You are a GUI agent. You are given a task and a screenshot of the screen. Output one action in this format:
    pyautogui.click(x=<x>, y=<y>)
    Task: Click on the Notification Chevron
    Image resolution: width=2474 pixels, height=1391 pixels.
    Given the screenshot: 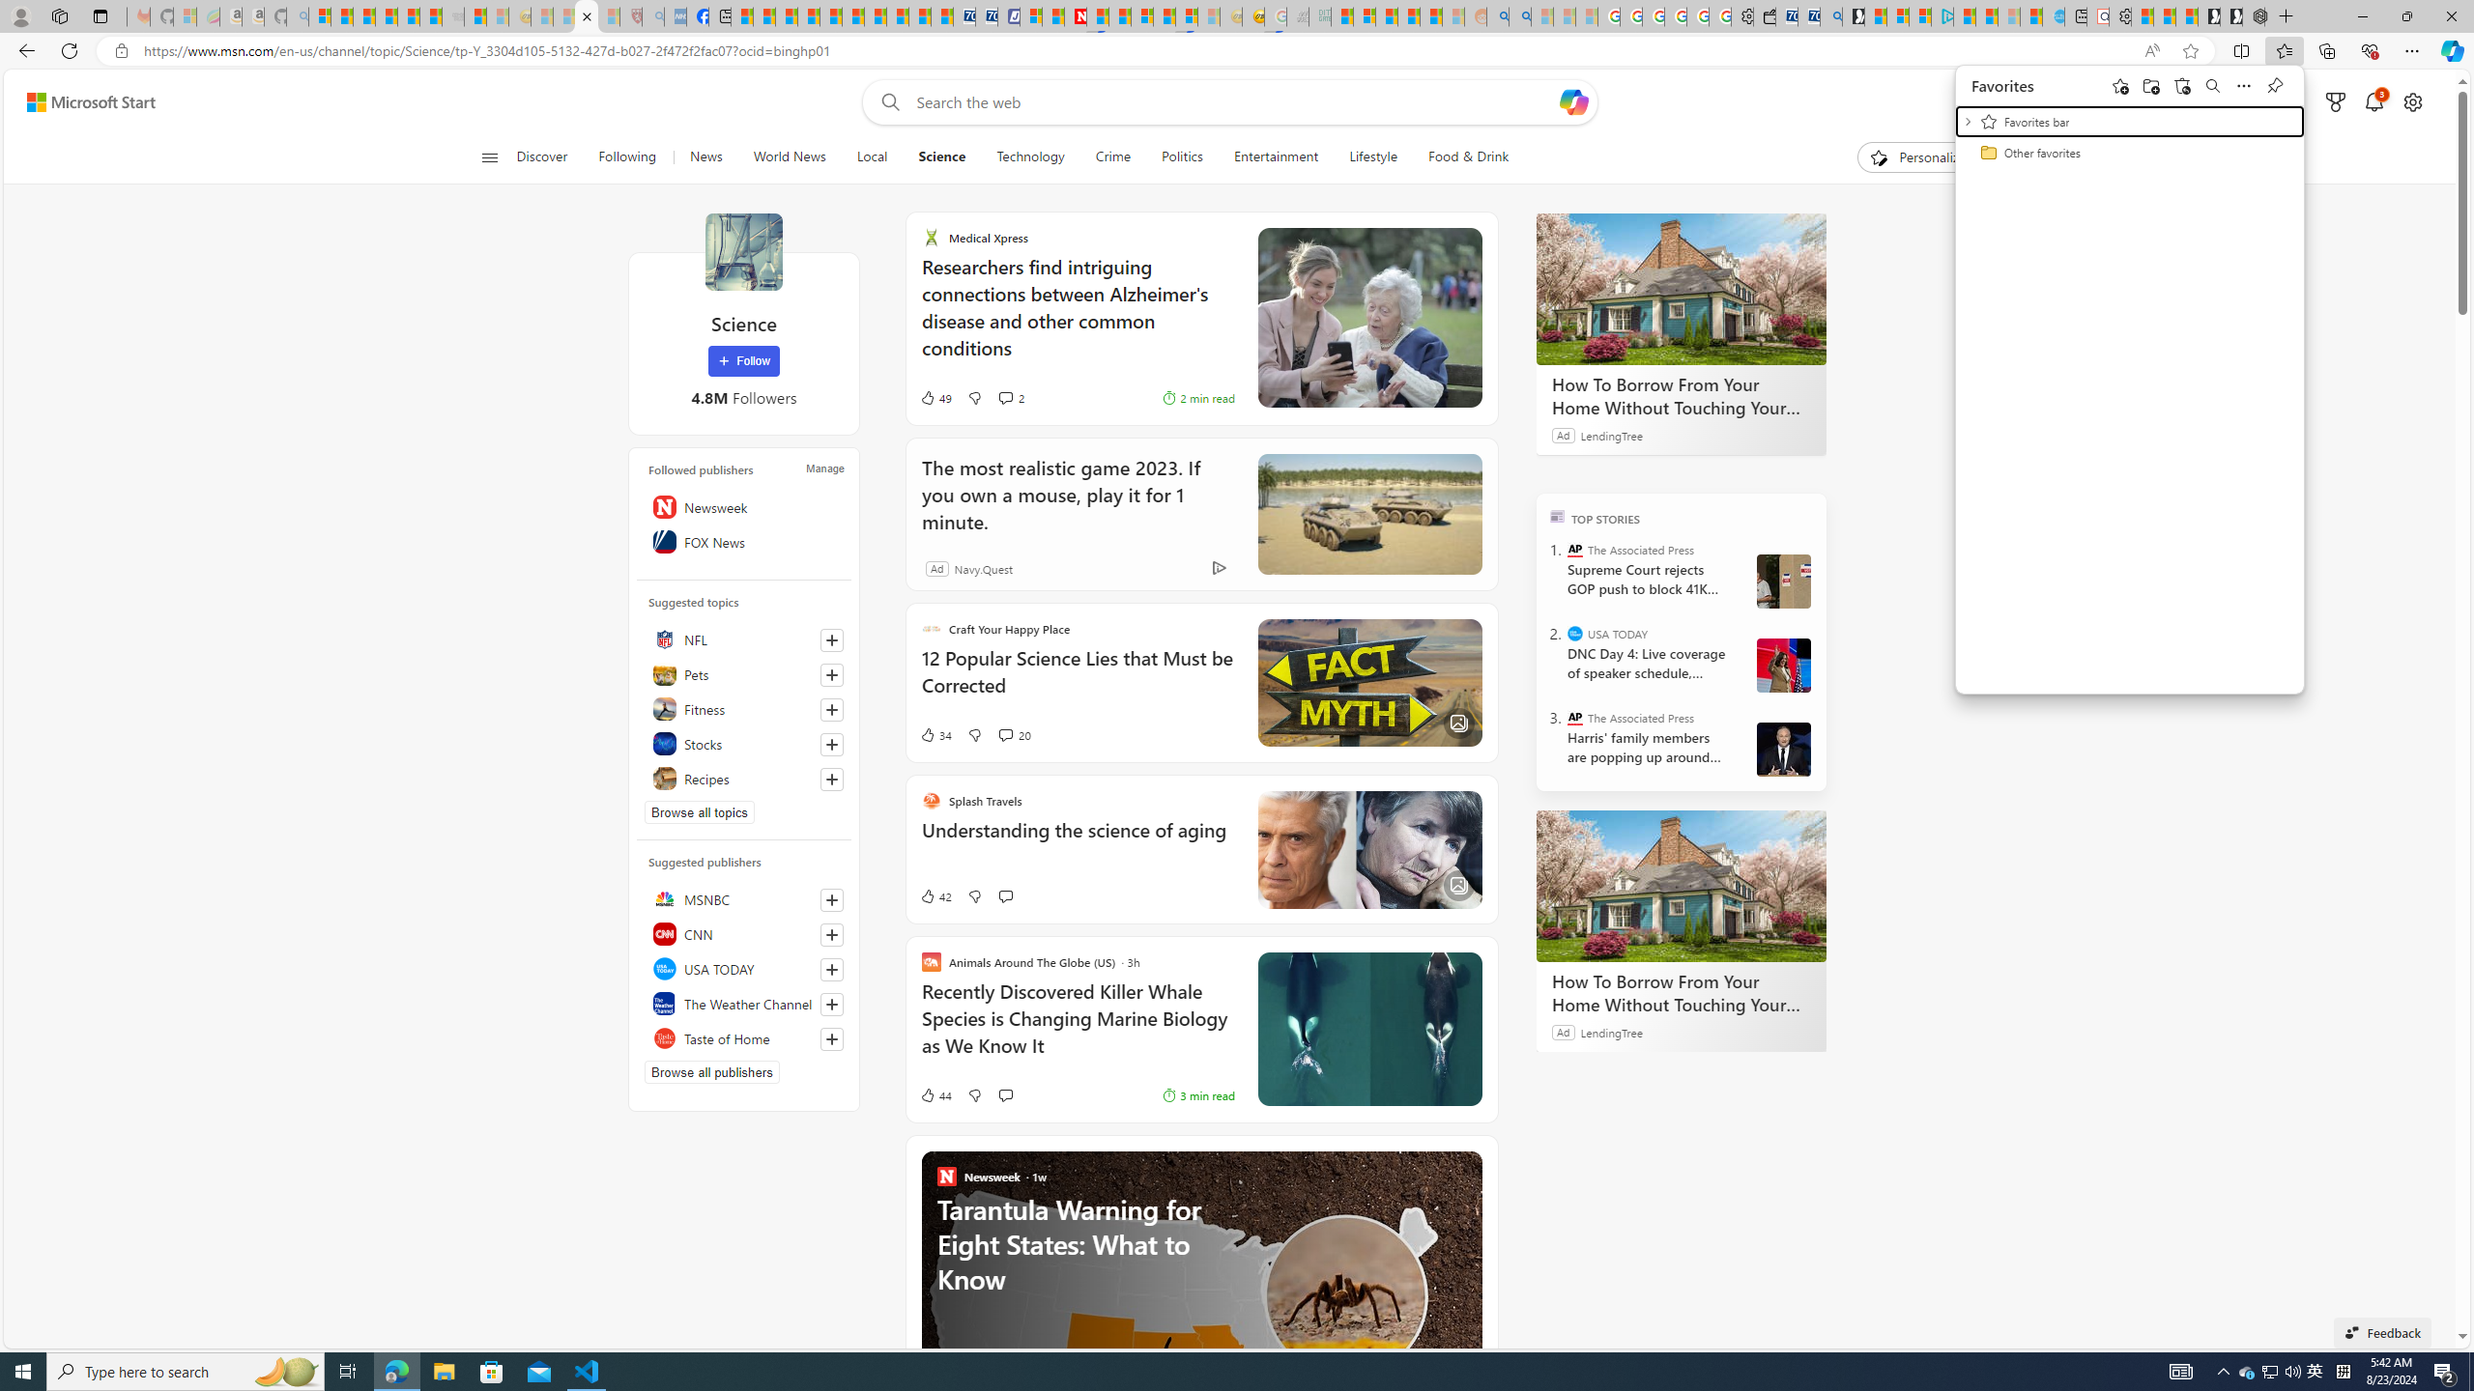 What is the action you would take?
    pyautogui.click(x=2224, y=1372)
    